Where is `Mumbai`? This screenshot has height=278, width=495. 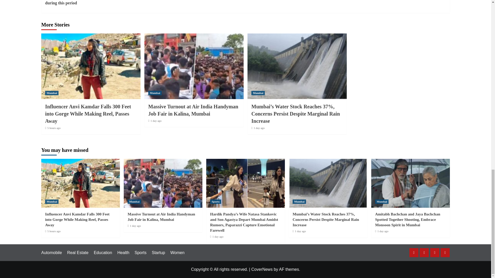 Mumbai is located at coordinates (52, 93).